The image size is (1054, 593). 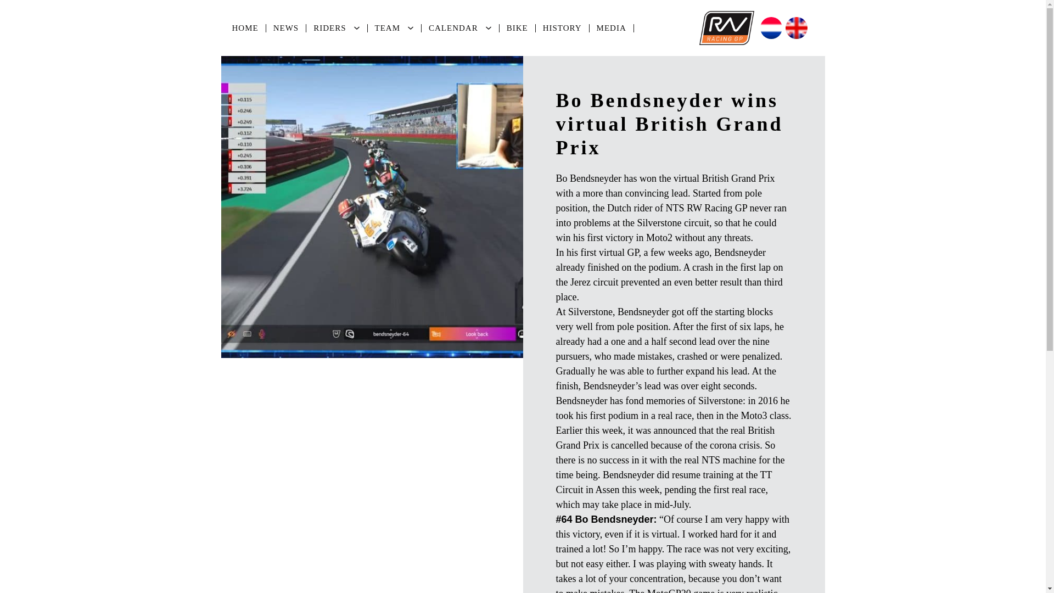 What do you see at coordinates (562, 29) in the screenshot?
I see `HISTORY` at bounding box center [562, 29].